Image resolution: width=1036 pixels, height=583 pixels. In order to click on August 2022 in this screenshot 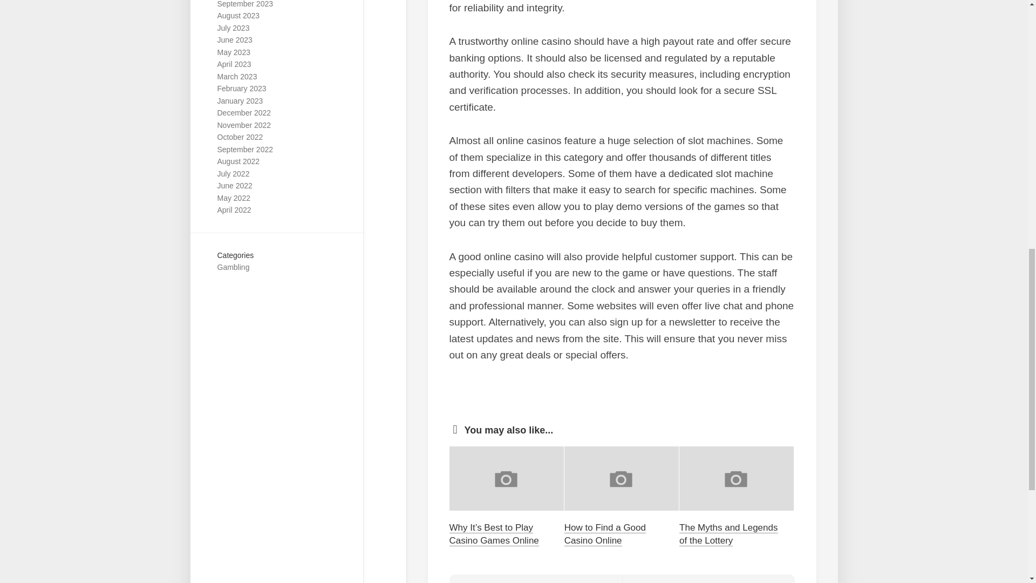, I will do `click(238, 161)`.